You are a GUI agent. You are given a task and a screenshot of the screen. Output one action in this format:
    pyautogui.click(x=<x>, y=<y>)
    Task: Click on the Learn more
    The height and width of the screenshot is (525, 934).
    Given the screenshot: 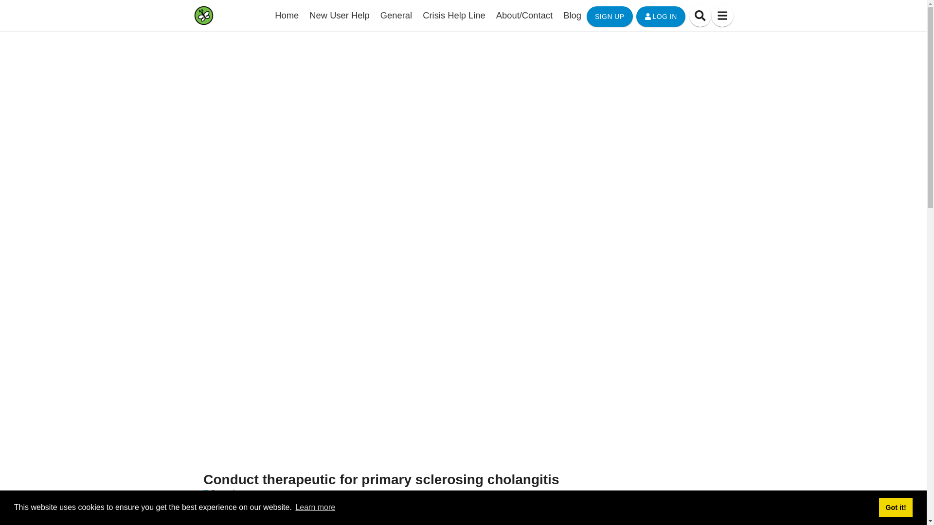 What is the action you would take?
    pyautogui.click(x=315, y=507)
    